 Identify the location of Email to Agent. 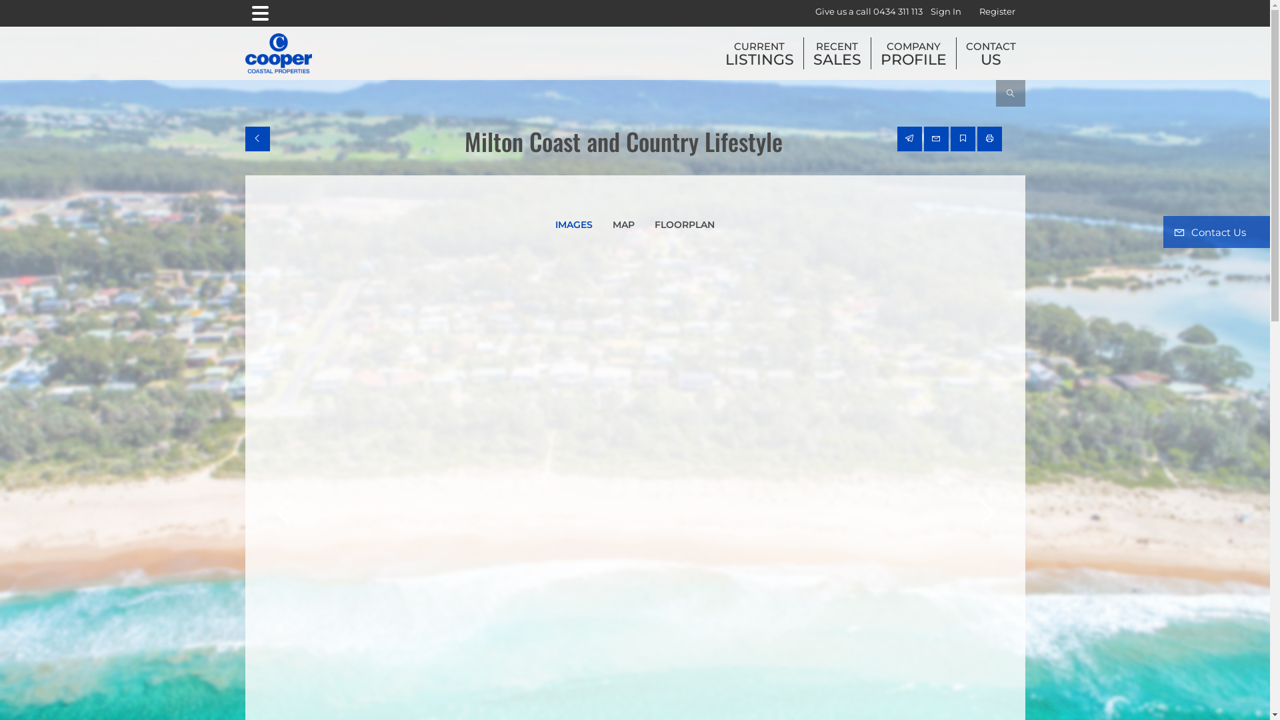
(936, 139).